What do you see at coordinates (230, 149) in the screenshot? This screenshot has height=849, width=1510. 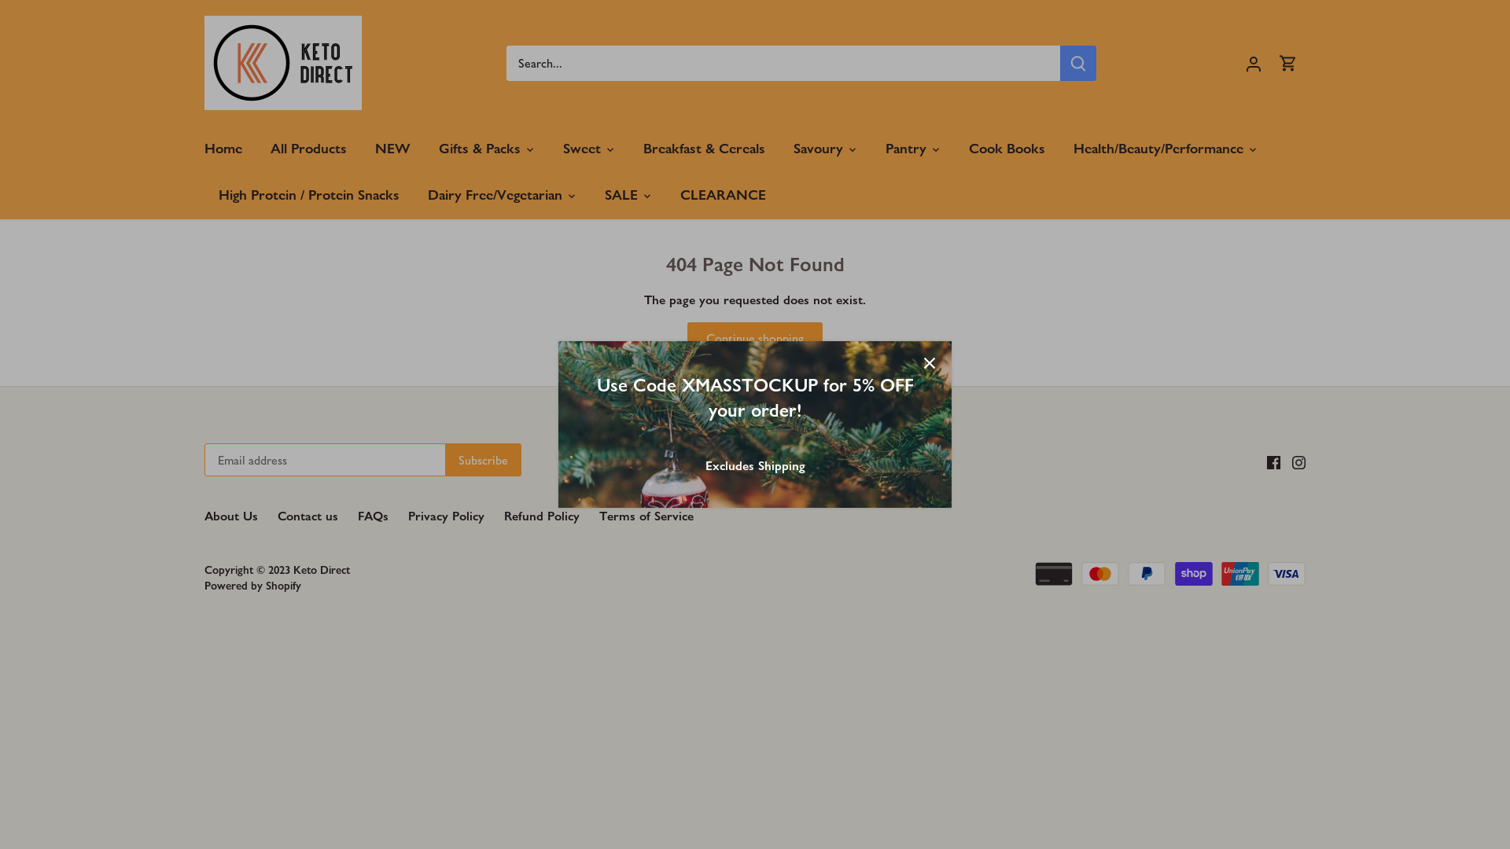 I see `Home` at bounding box center [230, 149].